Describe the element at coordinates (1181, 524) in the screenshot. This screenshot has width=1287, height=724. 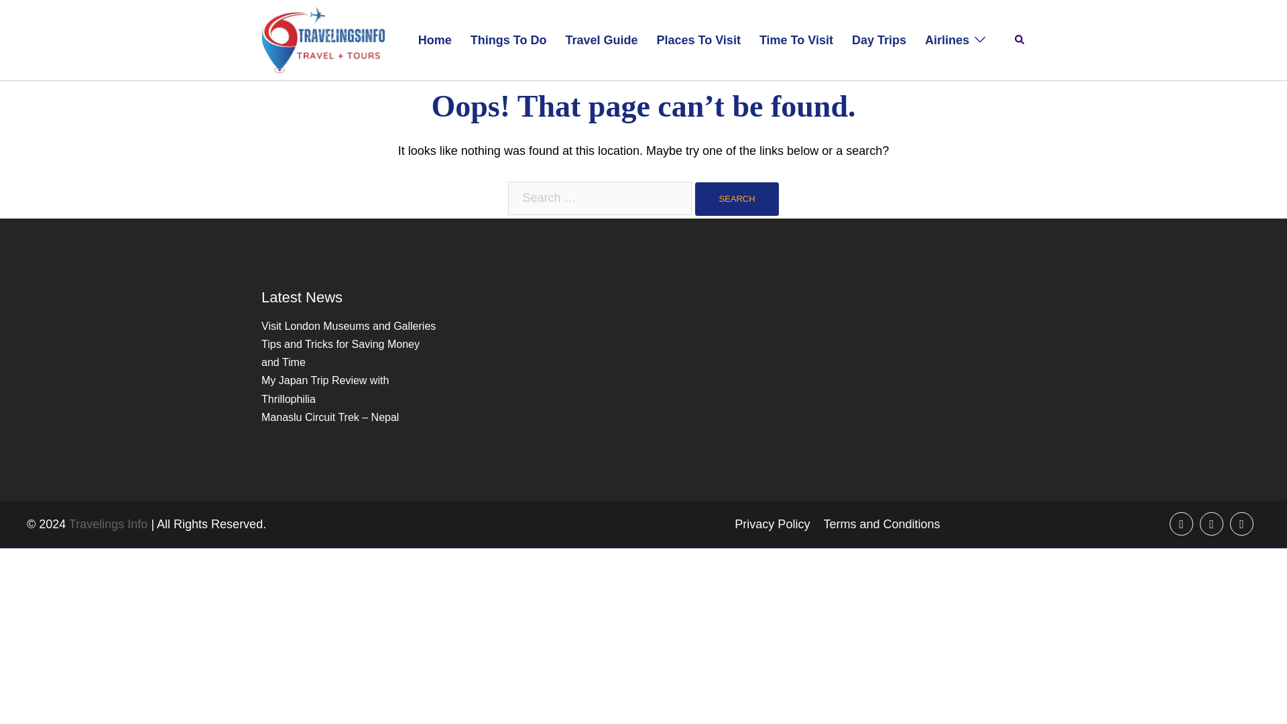
I see `facebook` at that location.